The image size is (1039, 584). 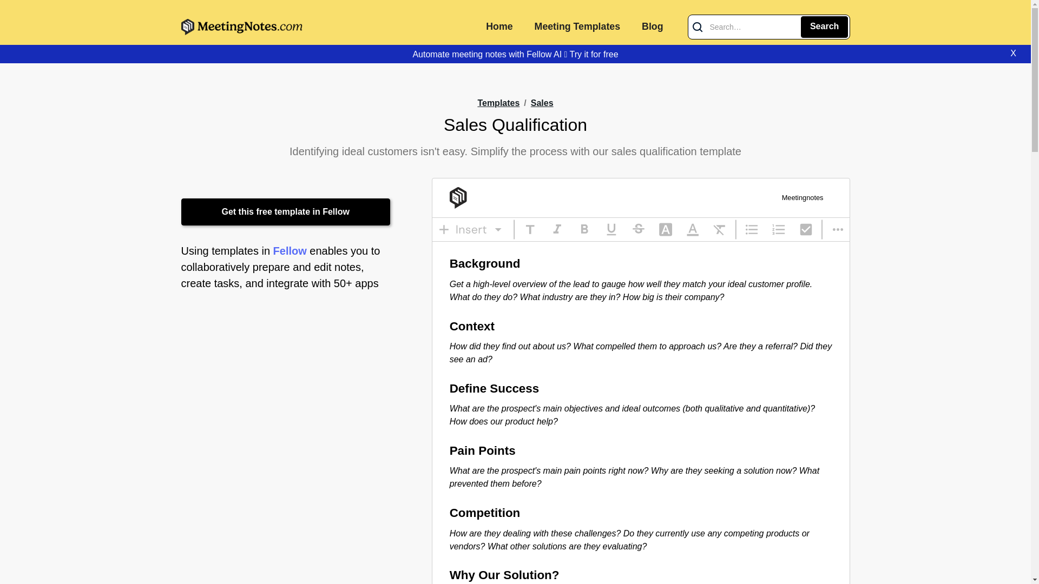 What do you see at coordinates (824, 27) in the screenshot?
I see `Search` at bounding box center [824, 27].